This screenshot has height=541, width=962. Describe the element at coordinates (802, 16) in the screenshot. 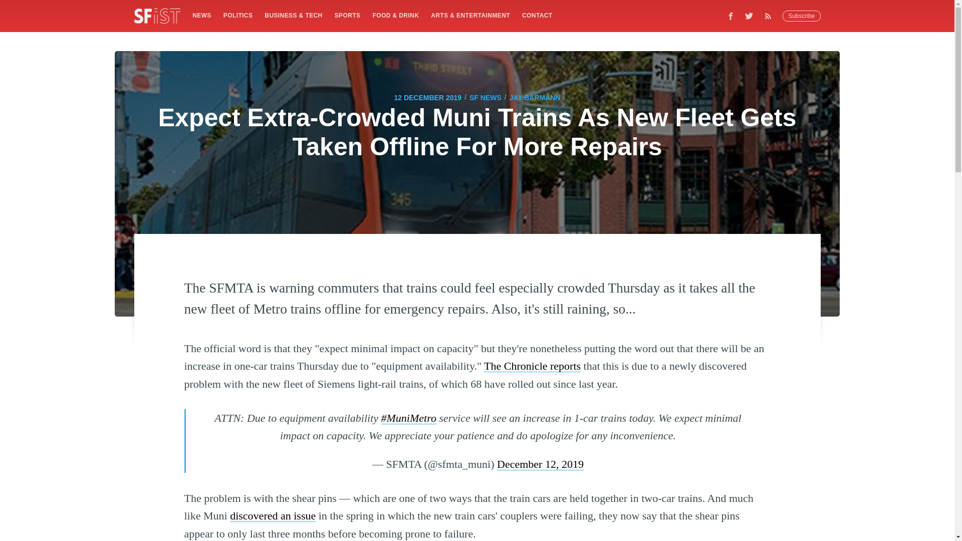

I see `Subscribe` at that location.